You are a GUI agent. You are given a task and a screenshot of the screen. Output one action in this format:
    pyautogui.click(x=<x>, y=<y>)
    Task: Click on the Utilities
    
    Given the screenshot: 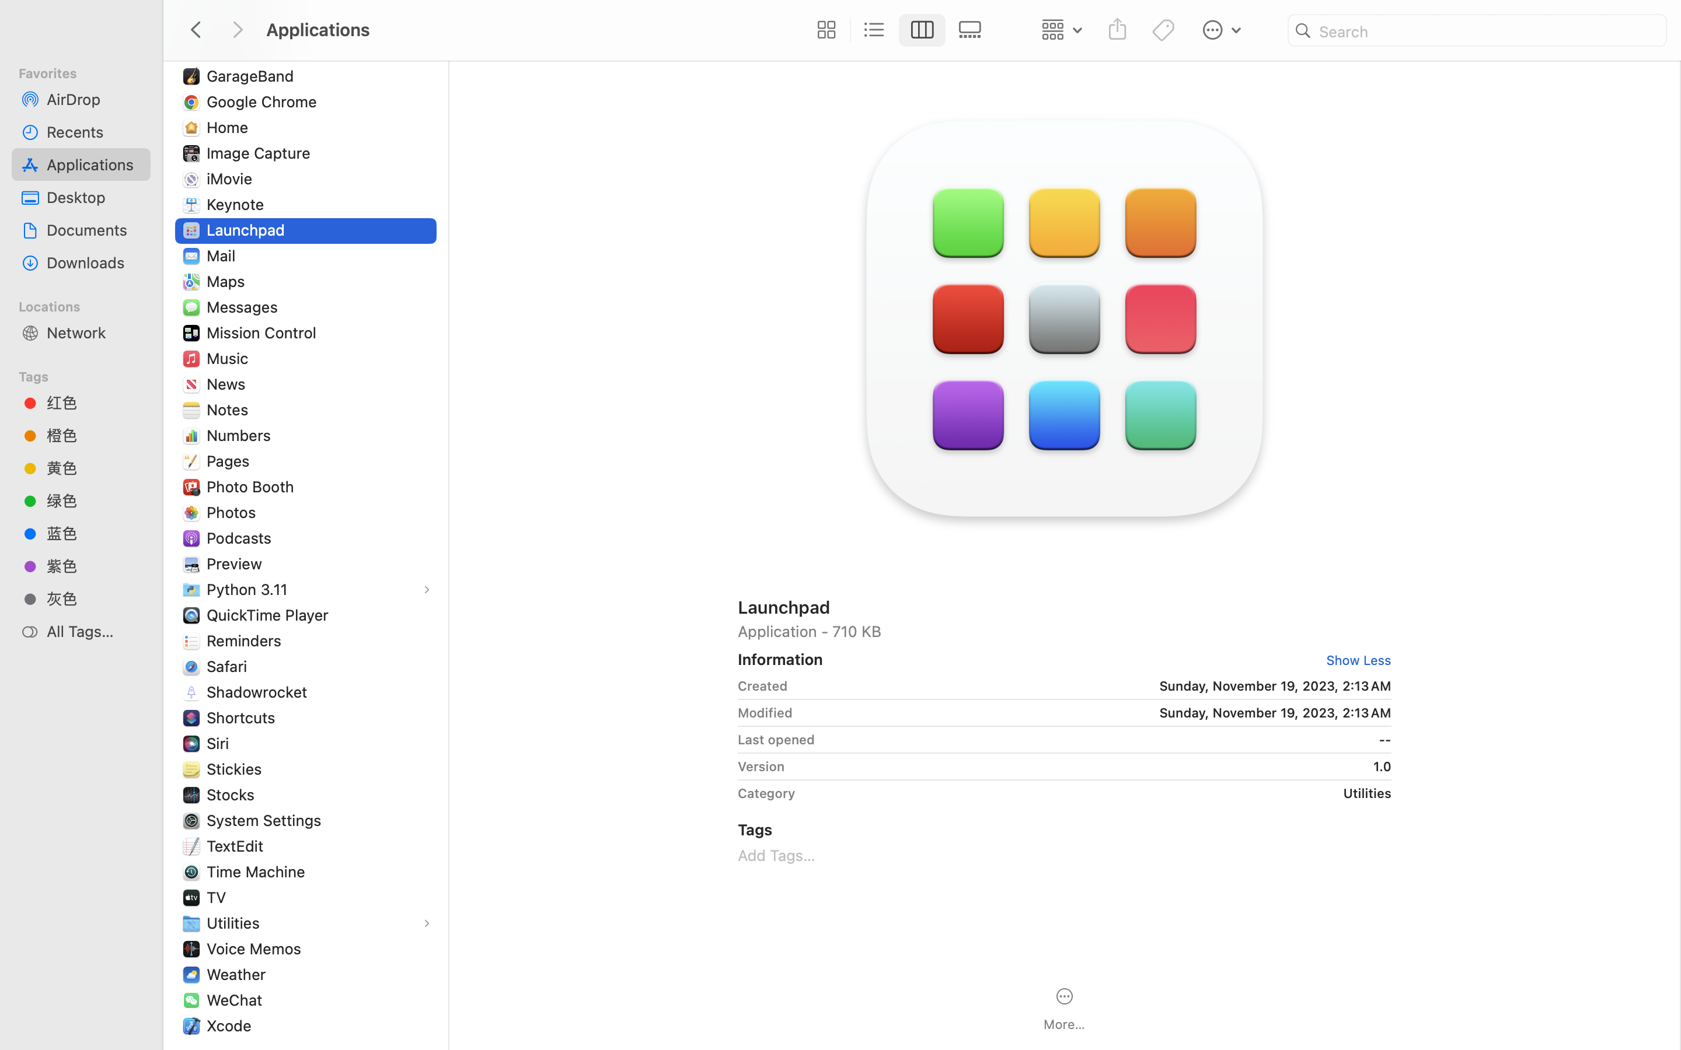 What is the action you would take?
    pyautogui.click(x=236, y=923)
    